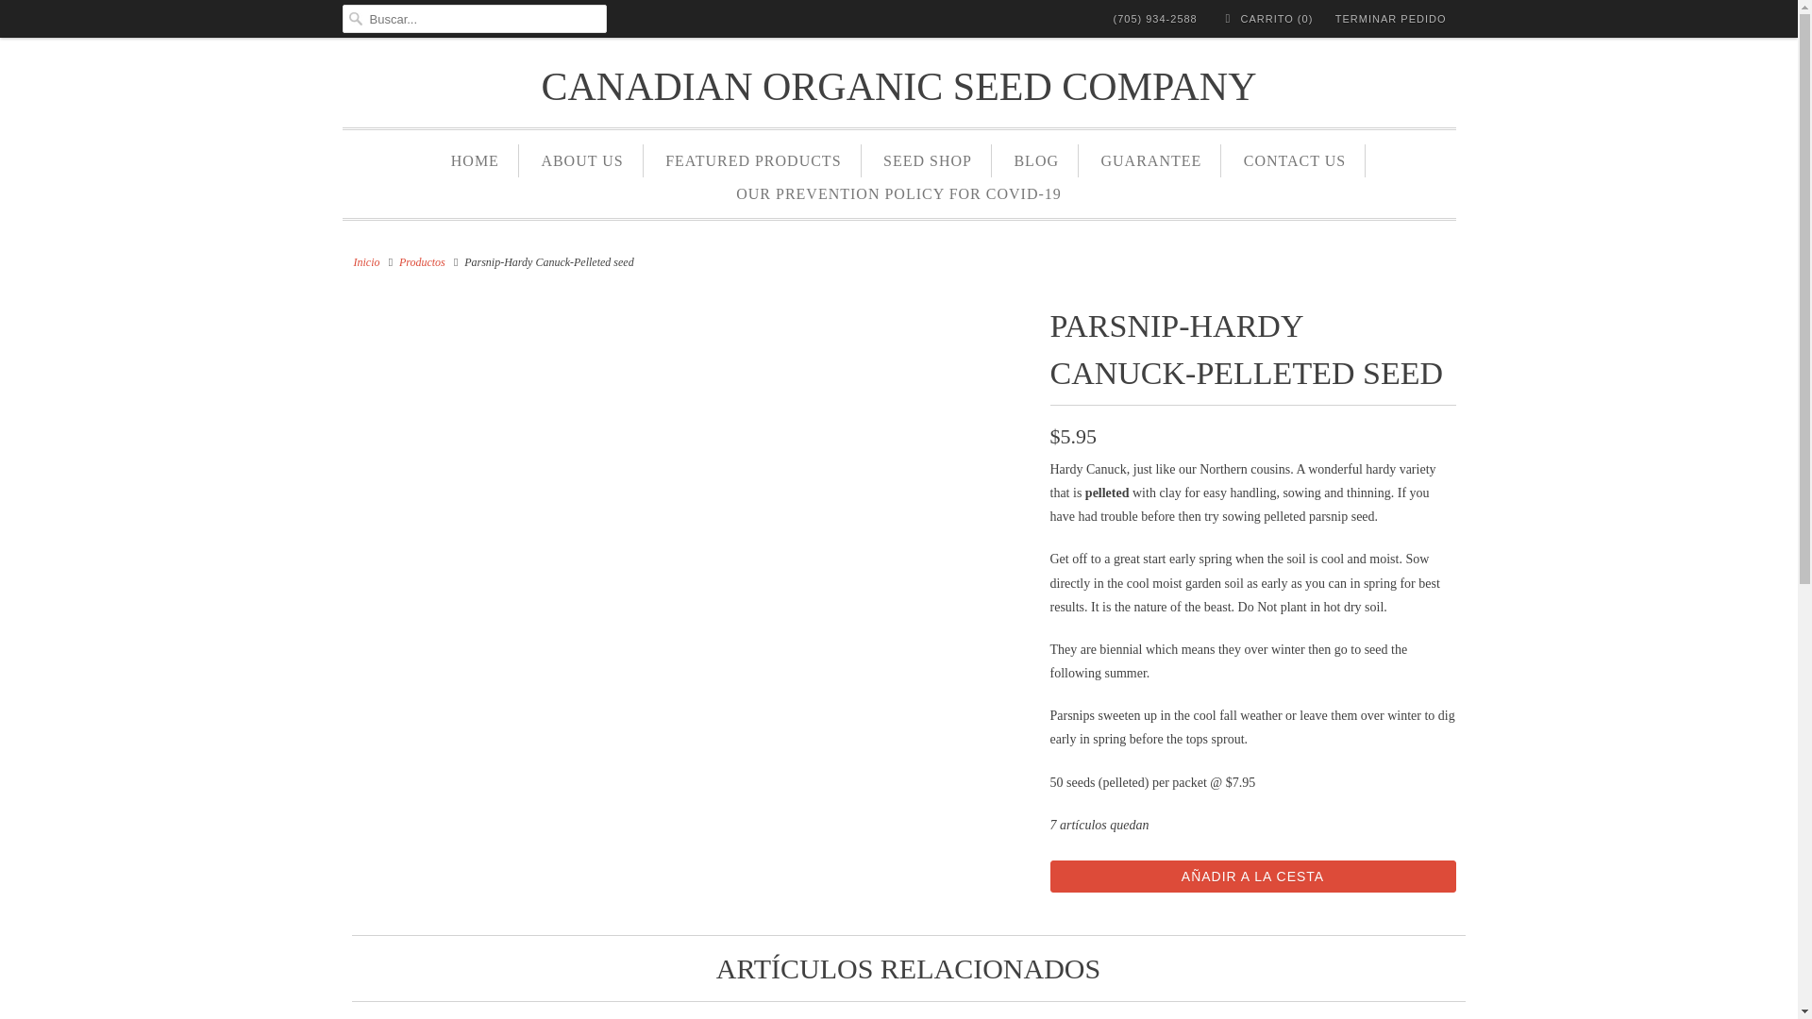 Image resolution: width=1812 pixels, height=1019 pixels. What do you see at coordinates (898, 87) in the screenshot?
I see `CANADIAN ORGANIC SEED COMPANY` at bounding box center [898, 87].